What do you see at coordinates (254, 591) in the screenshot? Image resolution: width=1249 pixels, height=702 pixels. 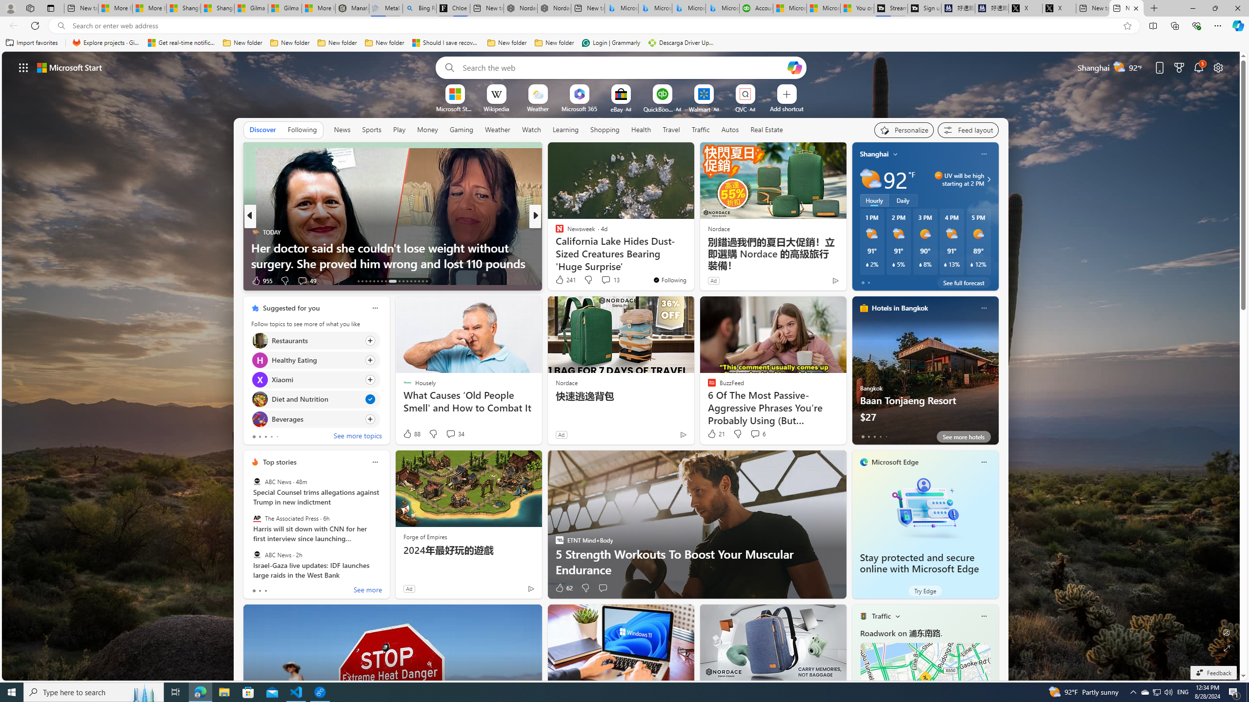 I see `tab-0` at bounding box center [254, 591].